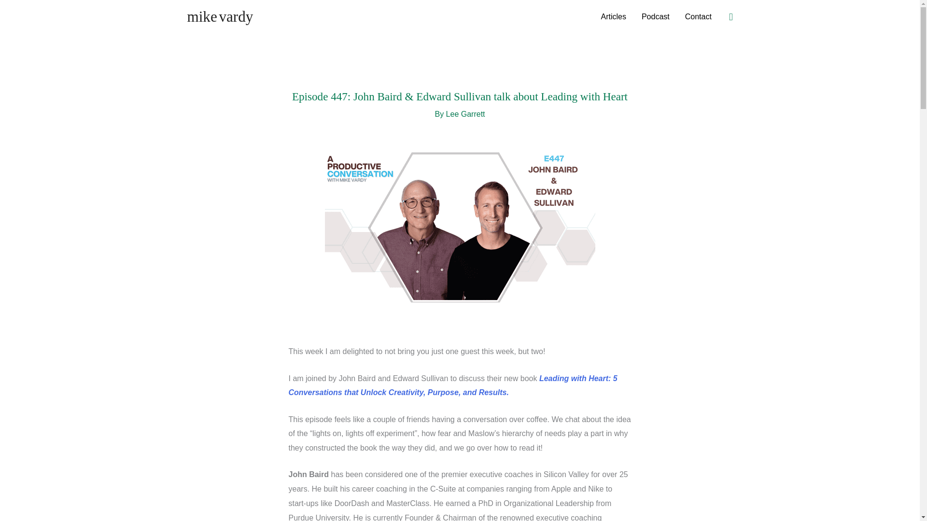 The height and width of the screenshot is (521, 927). What do you see at coordinates (465, 114) in the screenshot?
I see `Lee Garrett` at bounding box center [465, 114].